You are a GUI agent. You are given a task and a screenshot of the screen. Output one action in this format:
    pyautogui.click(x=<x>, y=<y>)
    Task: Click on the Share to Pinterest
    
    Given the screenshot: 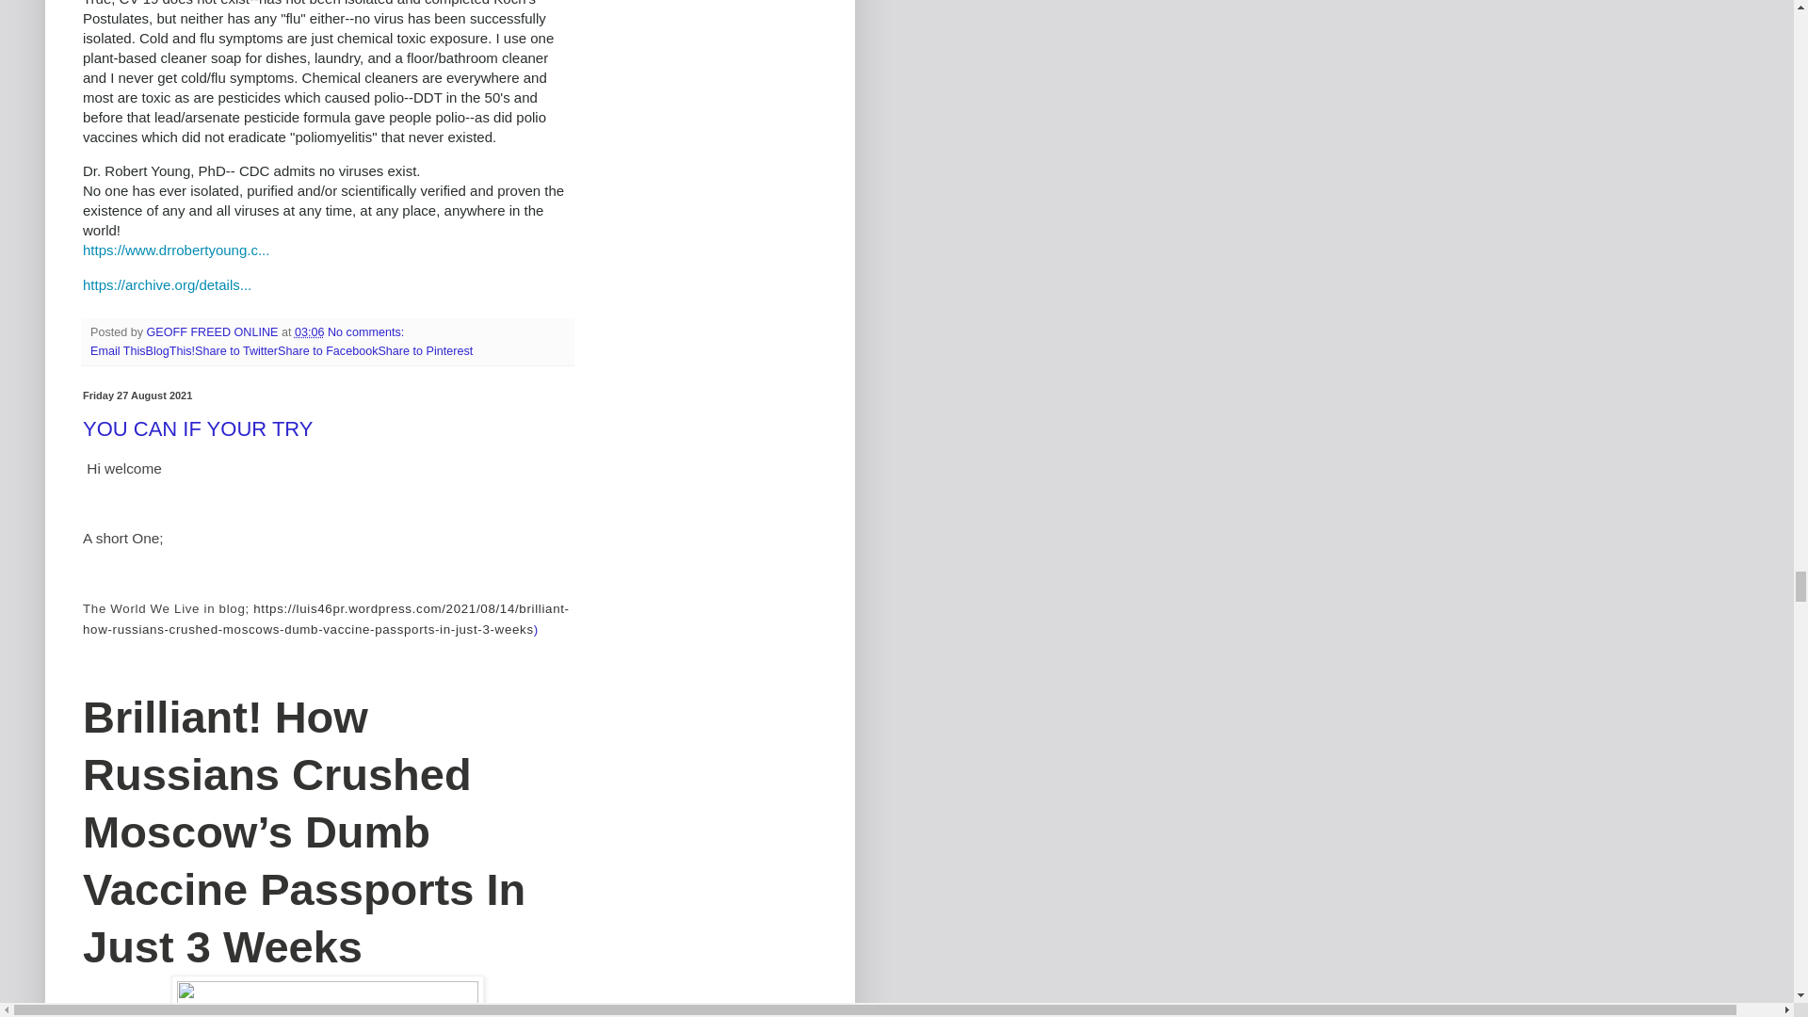 What is the action you would take?
    pyautogui.click(x=425, y=351)
    